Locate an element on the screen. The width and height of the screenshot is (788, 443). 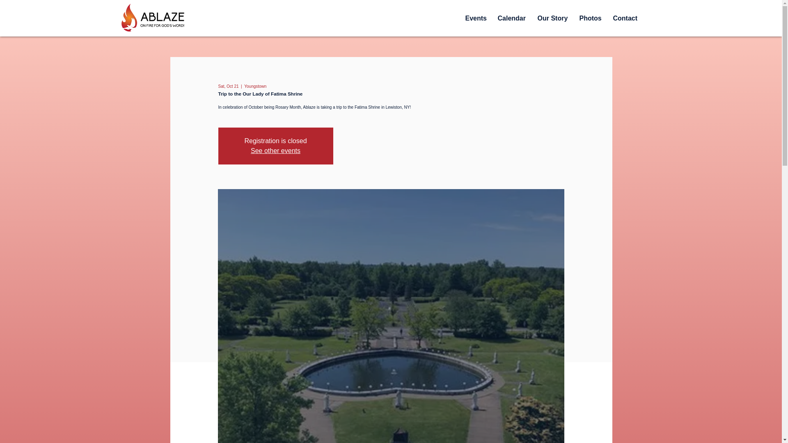
See other events is located at coordinates (275, 150).